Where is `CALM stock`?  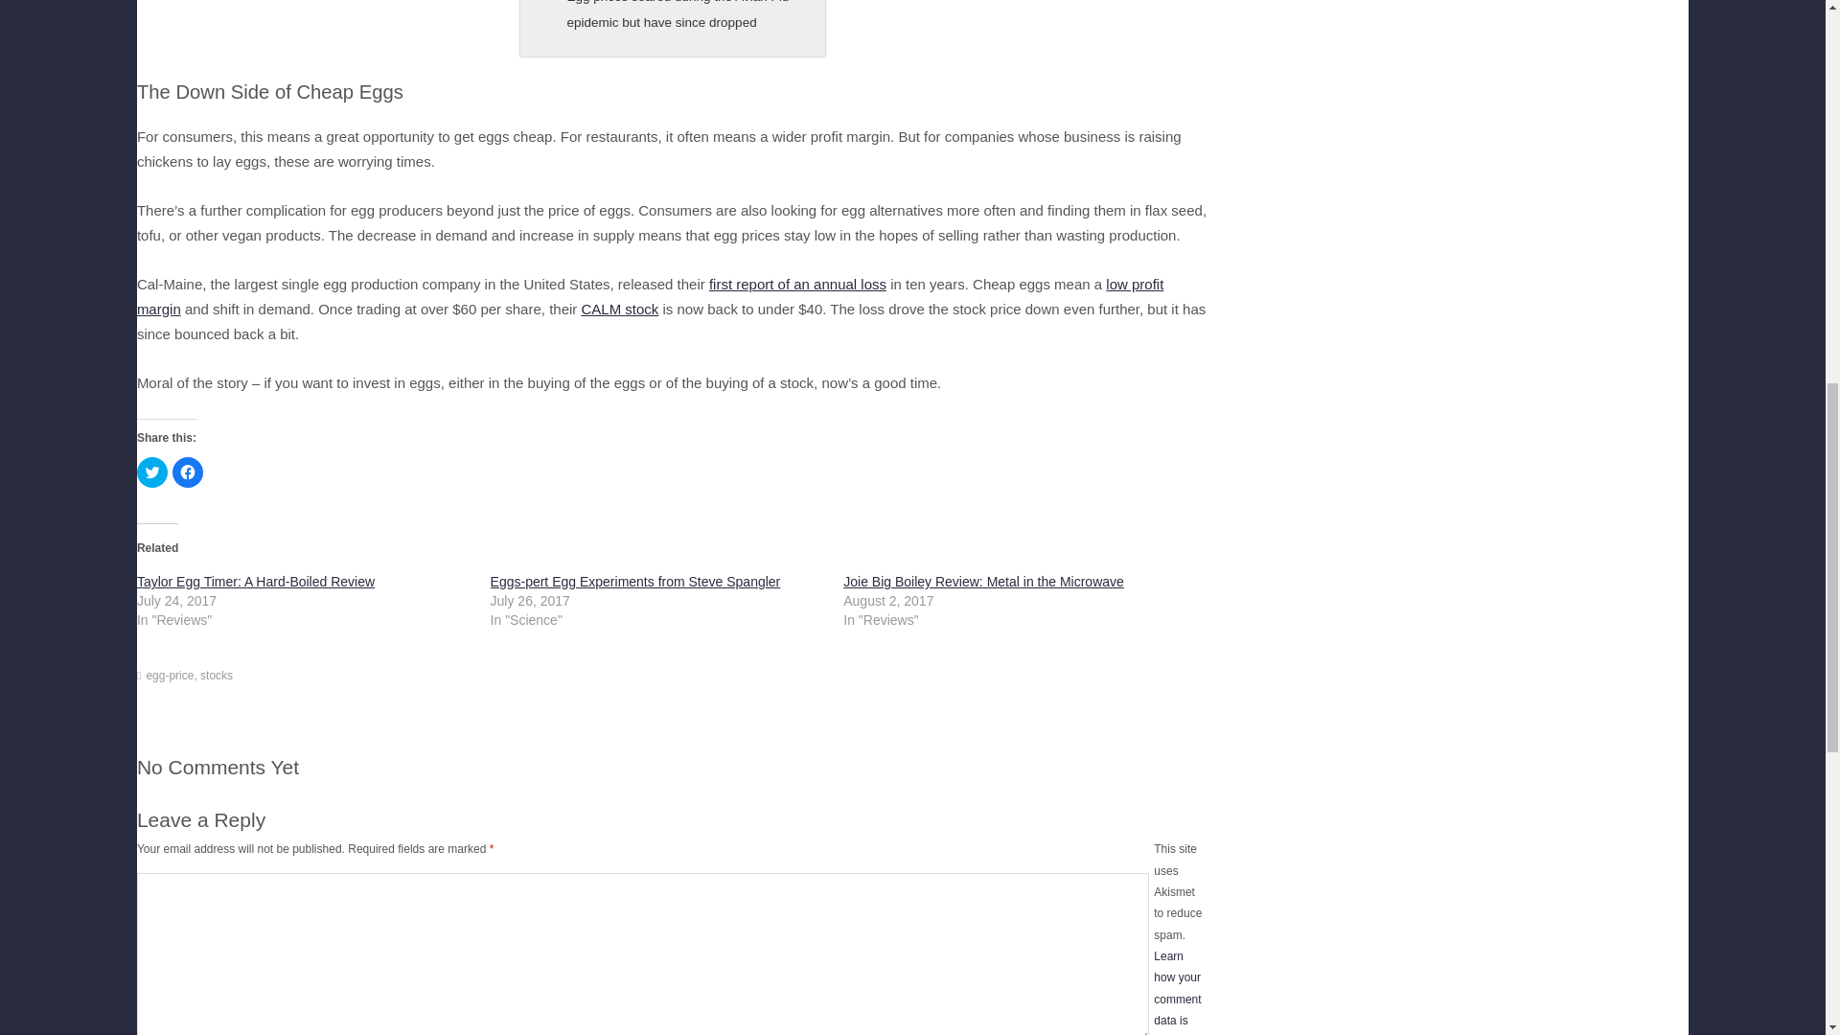
CALM stock is located at coordinates (619, 309).